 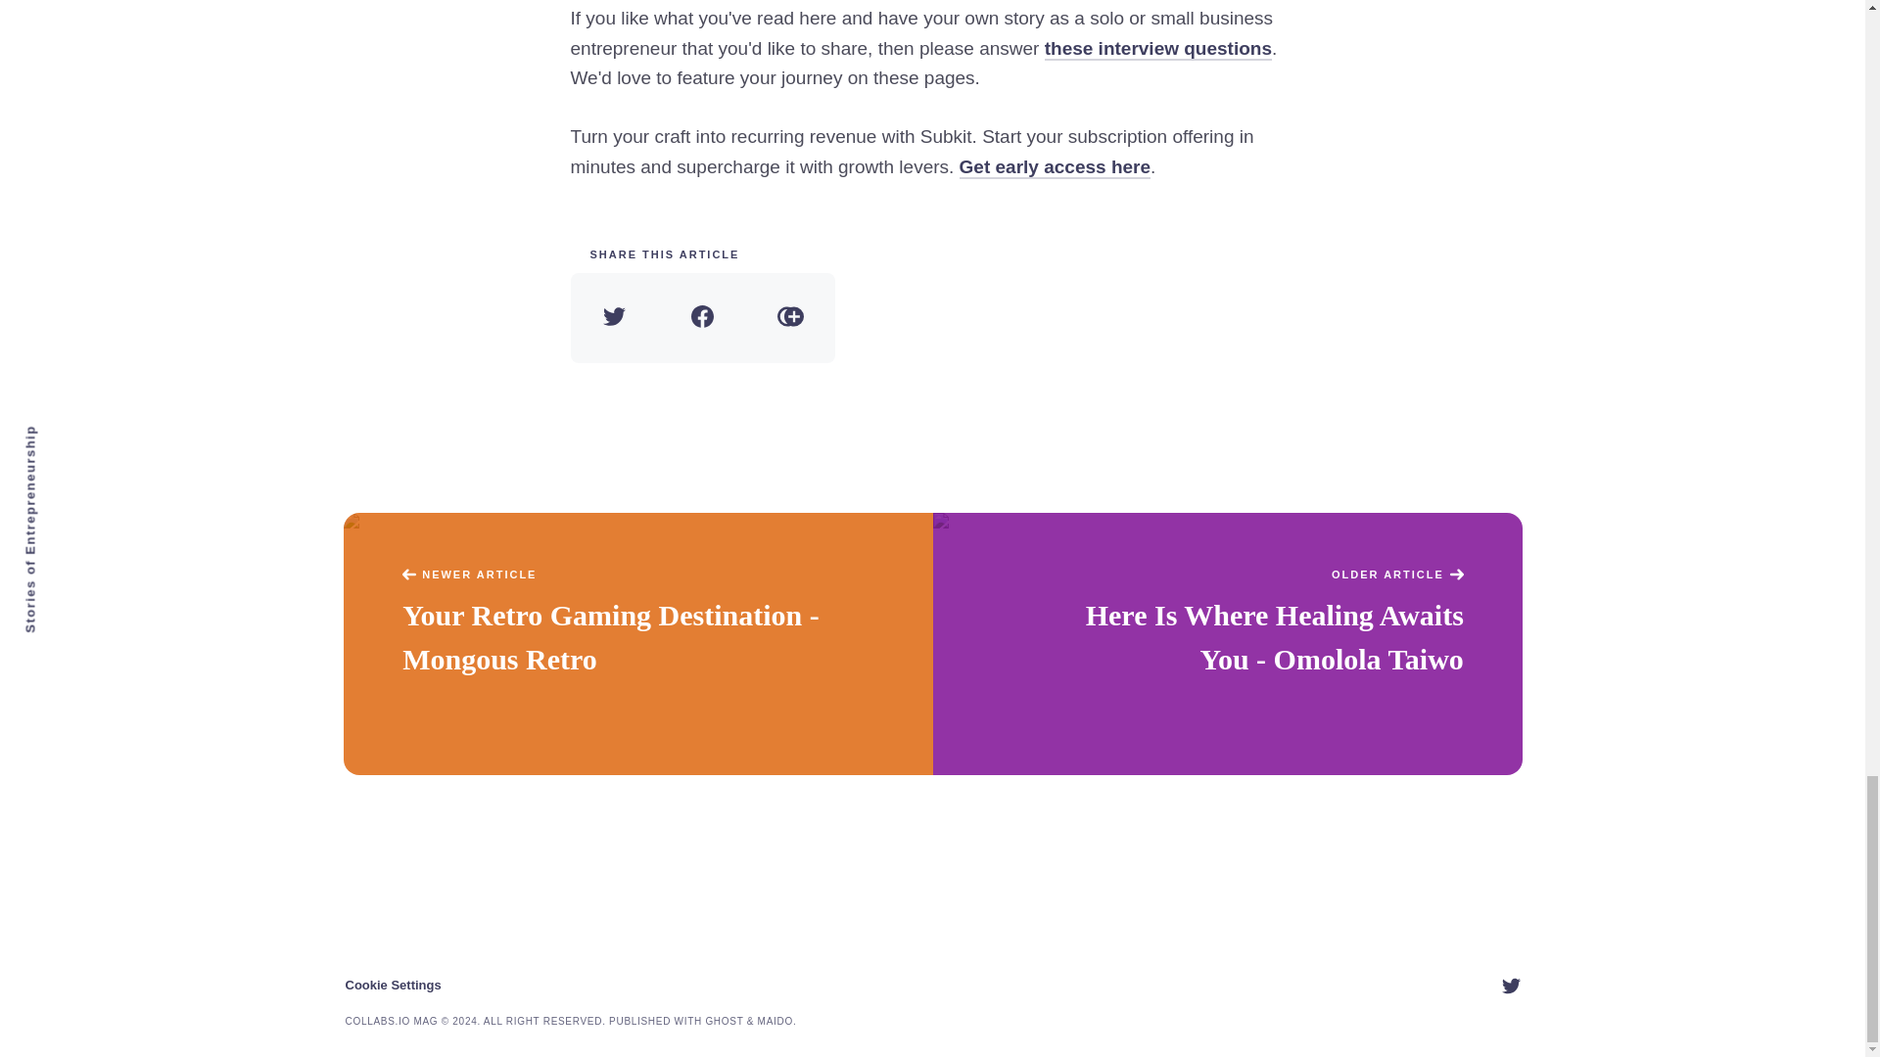 I want to click on GHOST, so click(x=724, y=1020).